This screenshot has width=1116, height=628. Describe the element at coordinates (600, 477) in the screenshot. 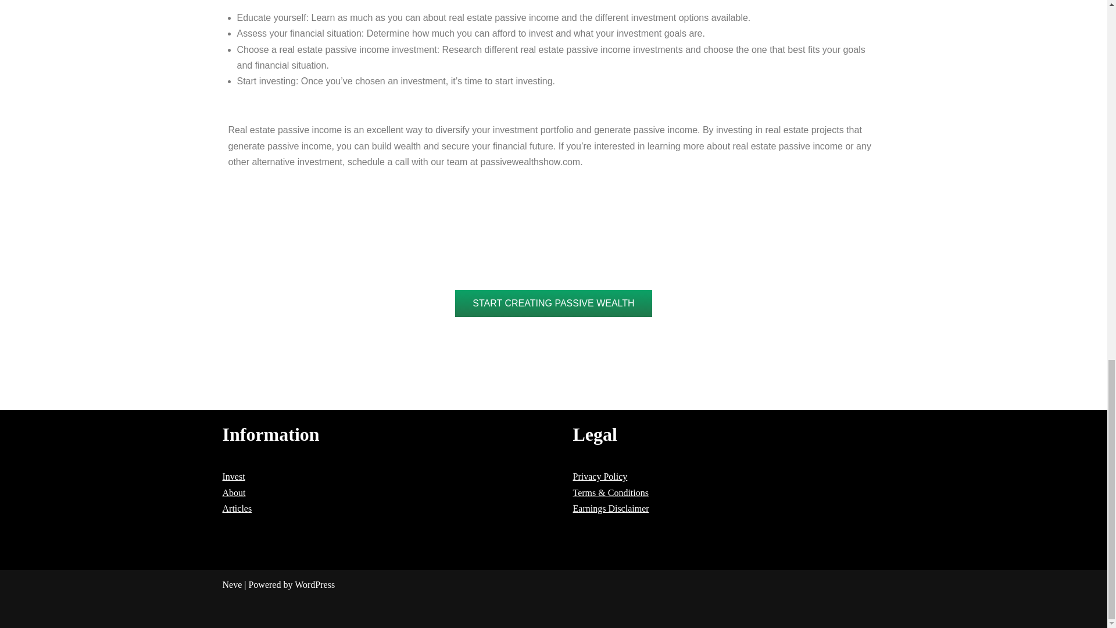

I see `Privacy Policy` at that location.